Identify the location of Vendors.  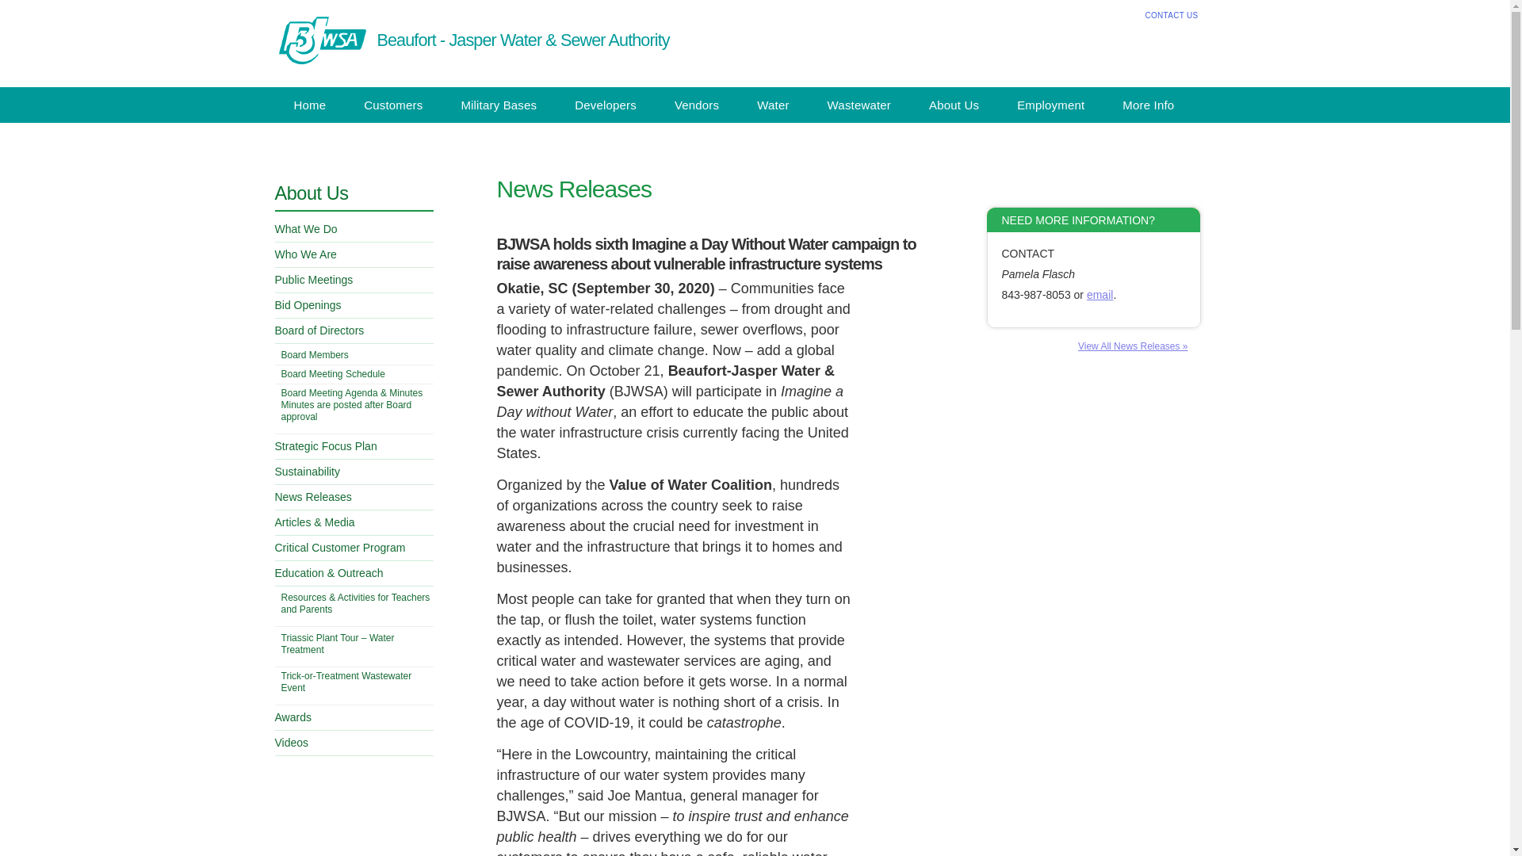
(697, 105).